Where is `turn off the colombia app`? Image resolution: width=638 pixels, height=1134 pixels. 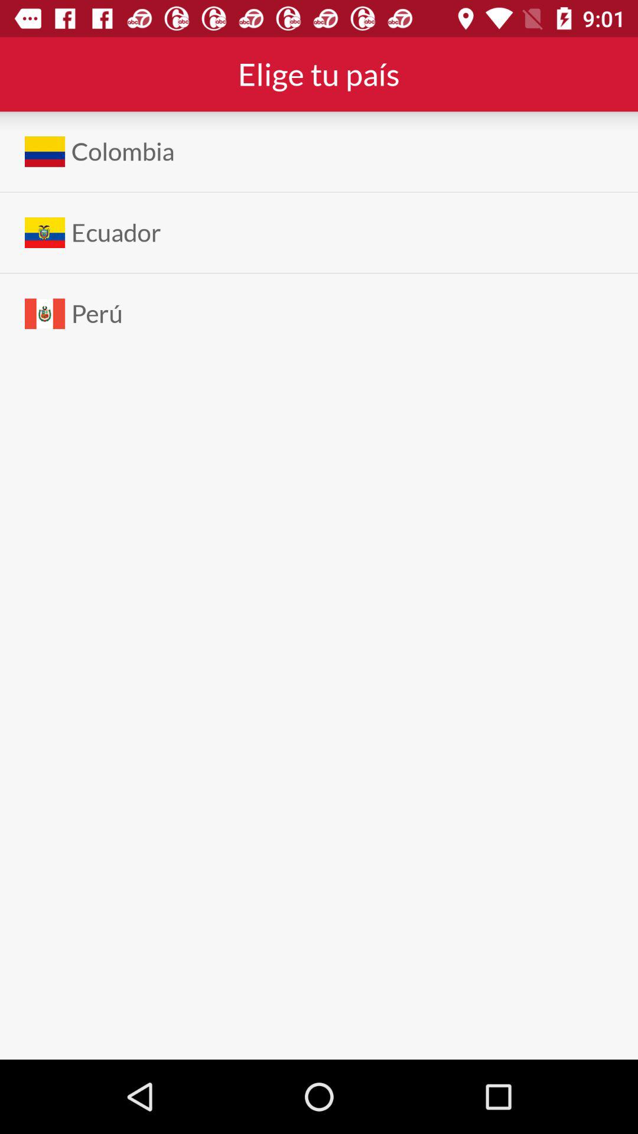 turn off the colombia app is located at coordinates (123, 151).